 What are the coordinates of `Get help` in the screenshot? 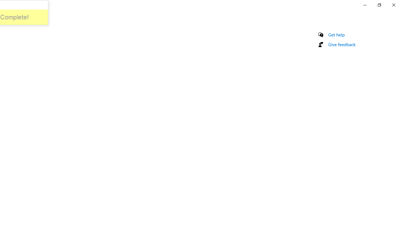 It's located at (336, 35).